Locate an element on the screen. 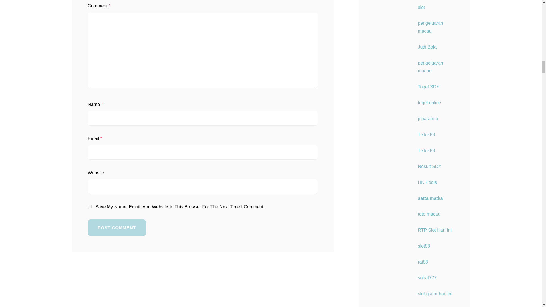 This screenshot has width=546, height=307. yes is located at coordinates (89, 206).